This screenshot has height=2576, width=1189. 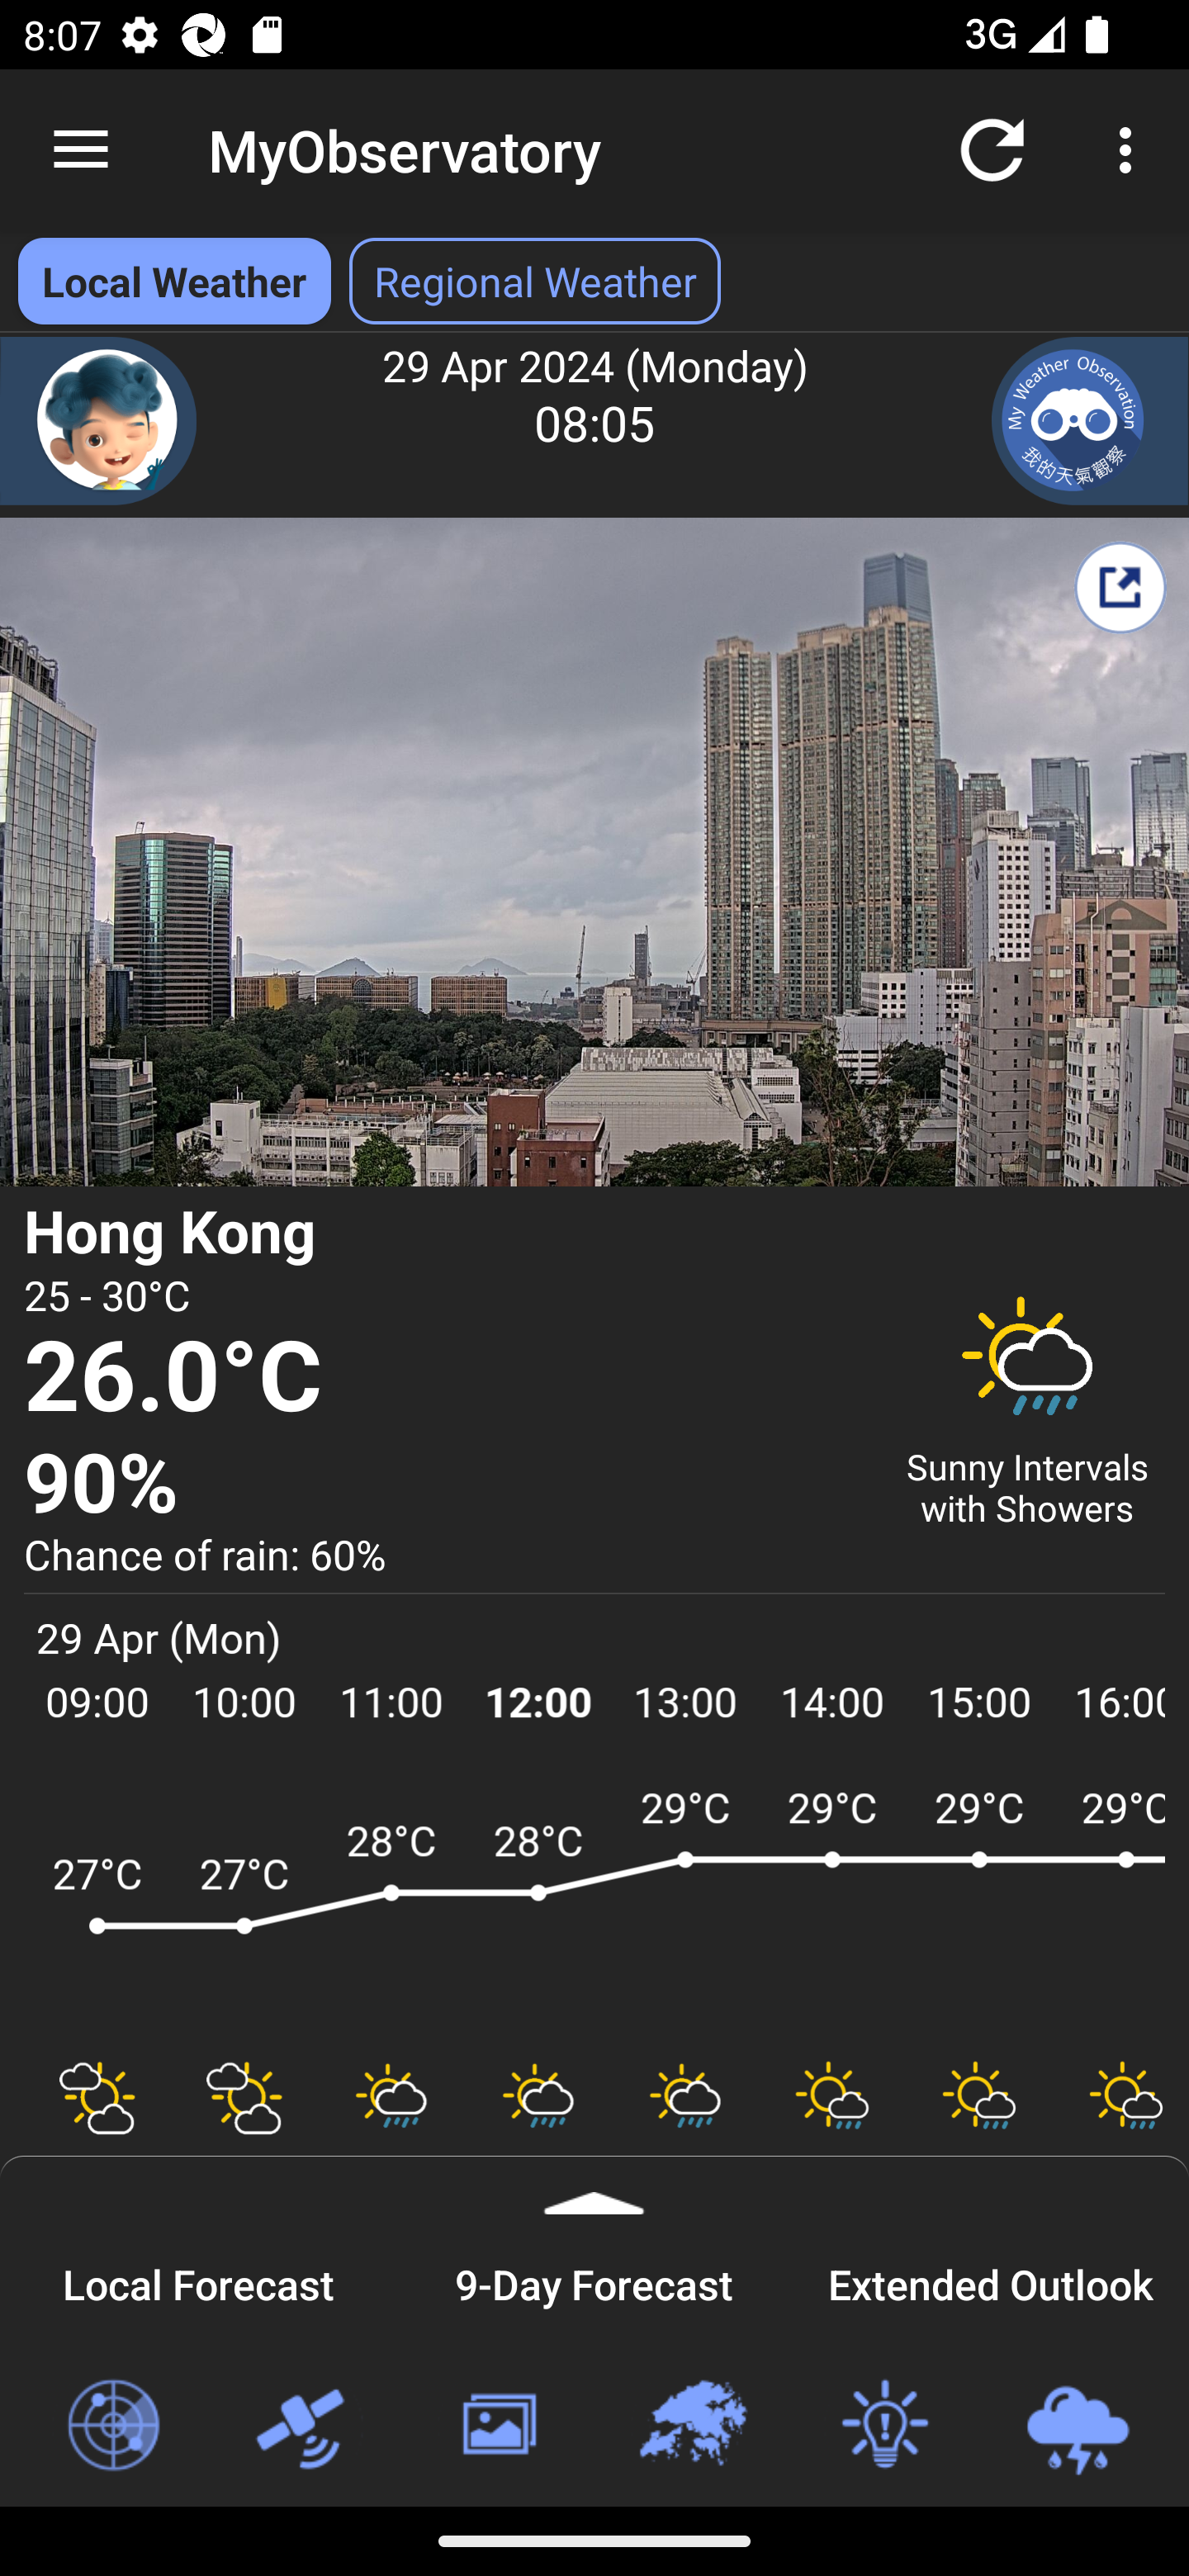 What do you see at coordinates (991, 2280) in the screenshot?
I see `Extended Outlook` at bounding box center [991, 2280].